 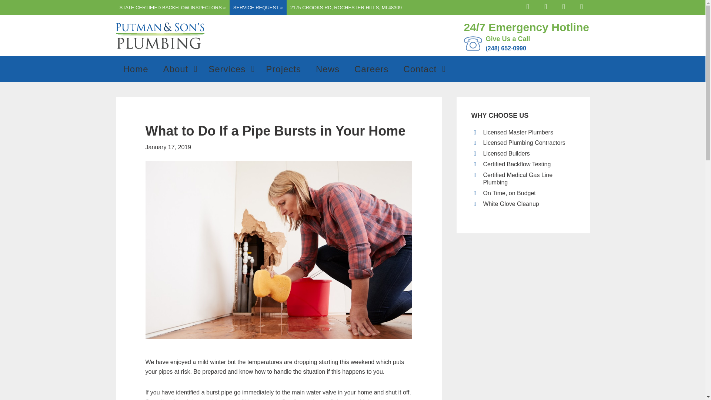 I want to click on Facebook, so click(x=282, y=69).